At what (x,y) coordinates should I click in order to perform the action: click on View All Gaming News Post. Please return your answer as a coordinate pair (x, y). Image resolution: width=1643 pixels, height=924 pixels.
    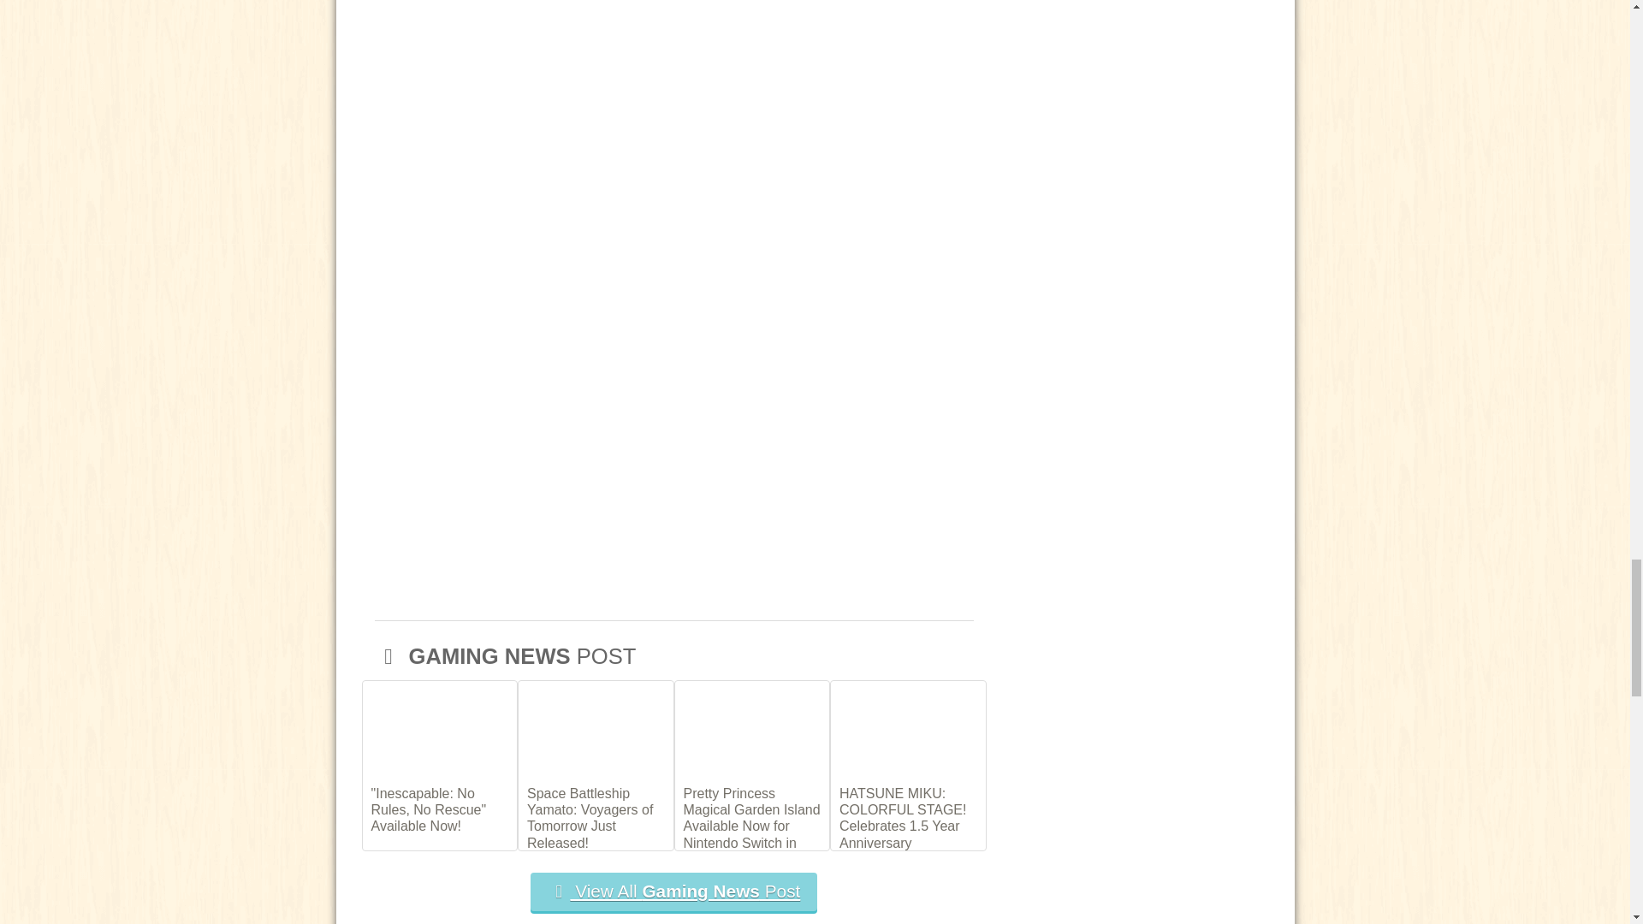
    Looking at the image, I should click on (674, 891).